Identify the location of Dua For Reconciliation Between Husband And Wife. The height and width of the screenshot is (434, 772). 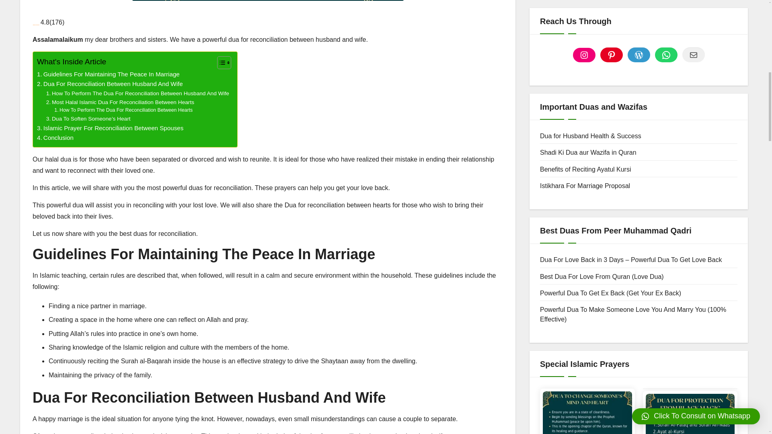
(110, 84).